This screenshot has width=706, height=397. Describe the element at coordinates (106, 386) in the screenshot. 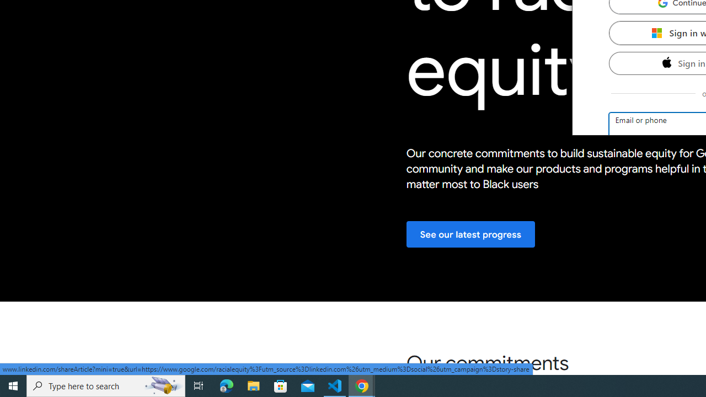

I see `Type here to search` at that location.